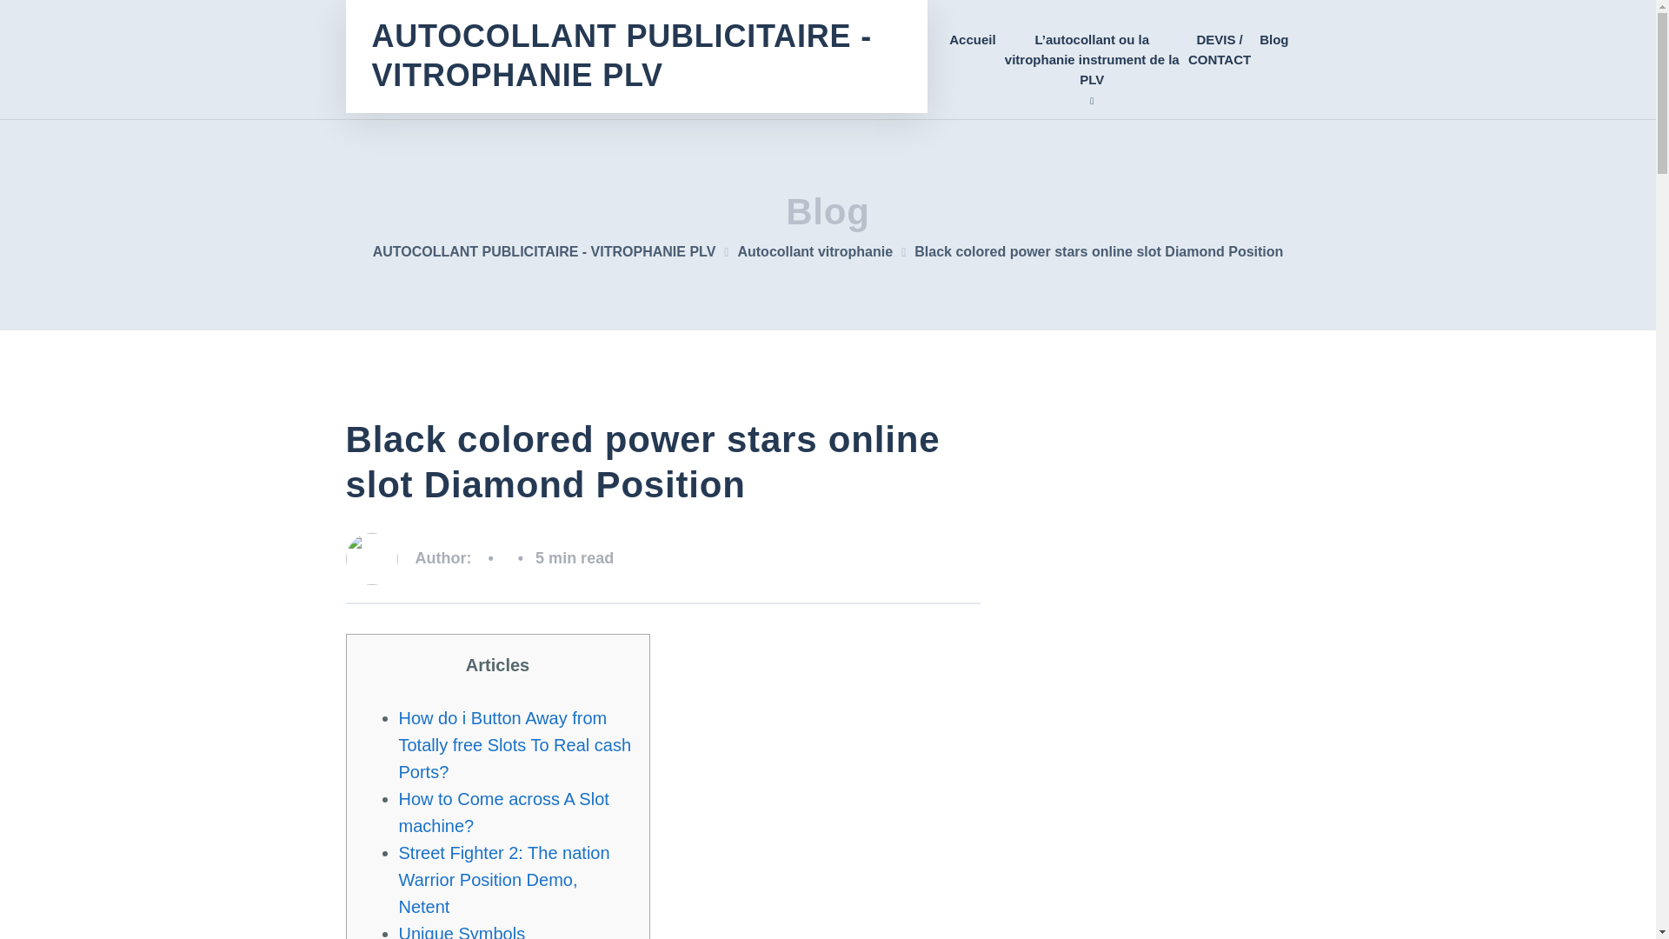 The image size is (1669, 939). Describe the element at coordinates (555, 251) in the screenshot. I see `Go to AUTOCOLLANT PUBLICITAIRE - VITROPHANIE PLV.` at that location.